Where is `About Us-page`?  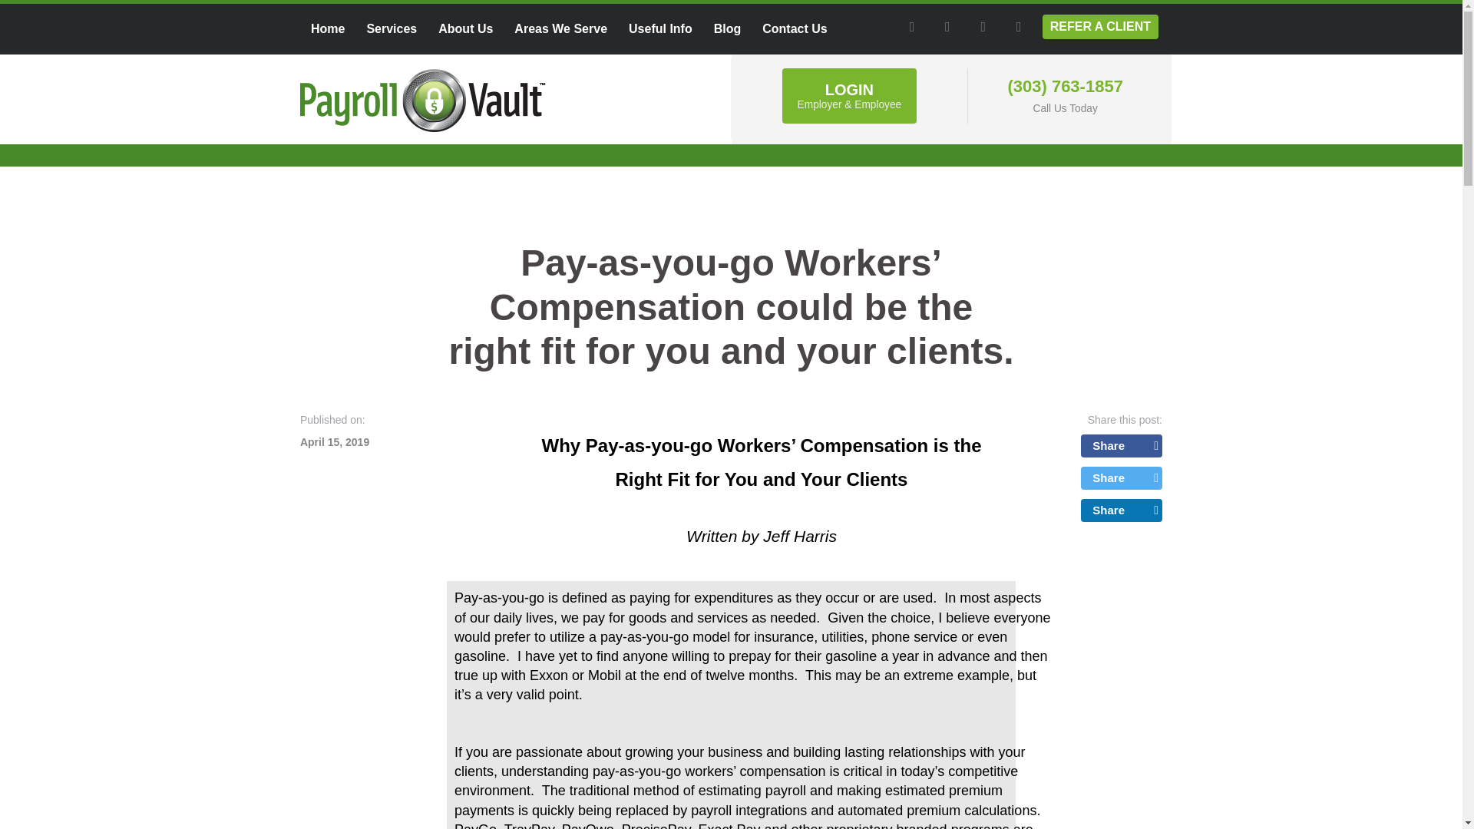
About Us-page is located at coordinates (465, 29).